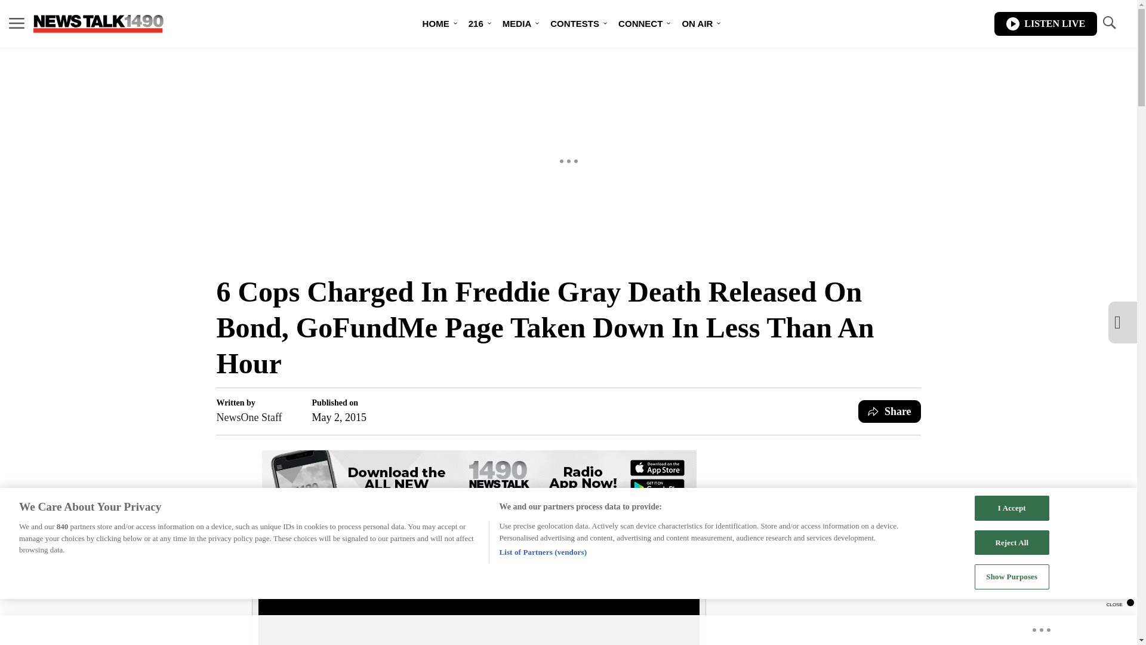  I want to click on NewsOne Staff, so click(249, 417).